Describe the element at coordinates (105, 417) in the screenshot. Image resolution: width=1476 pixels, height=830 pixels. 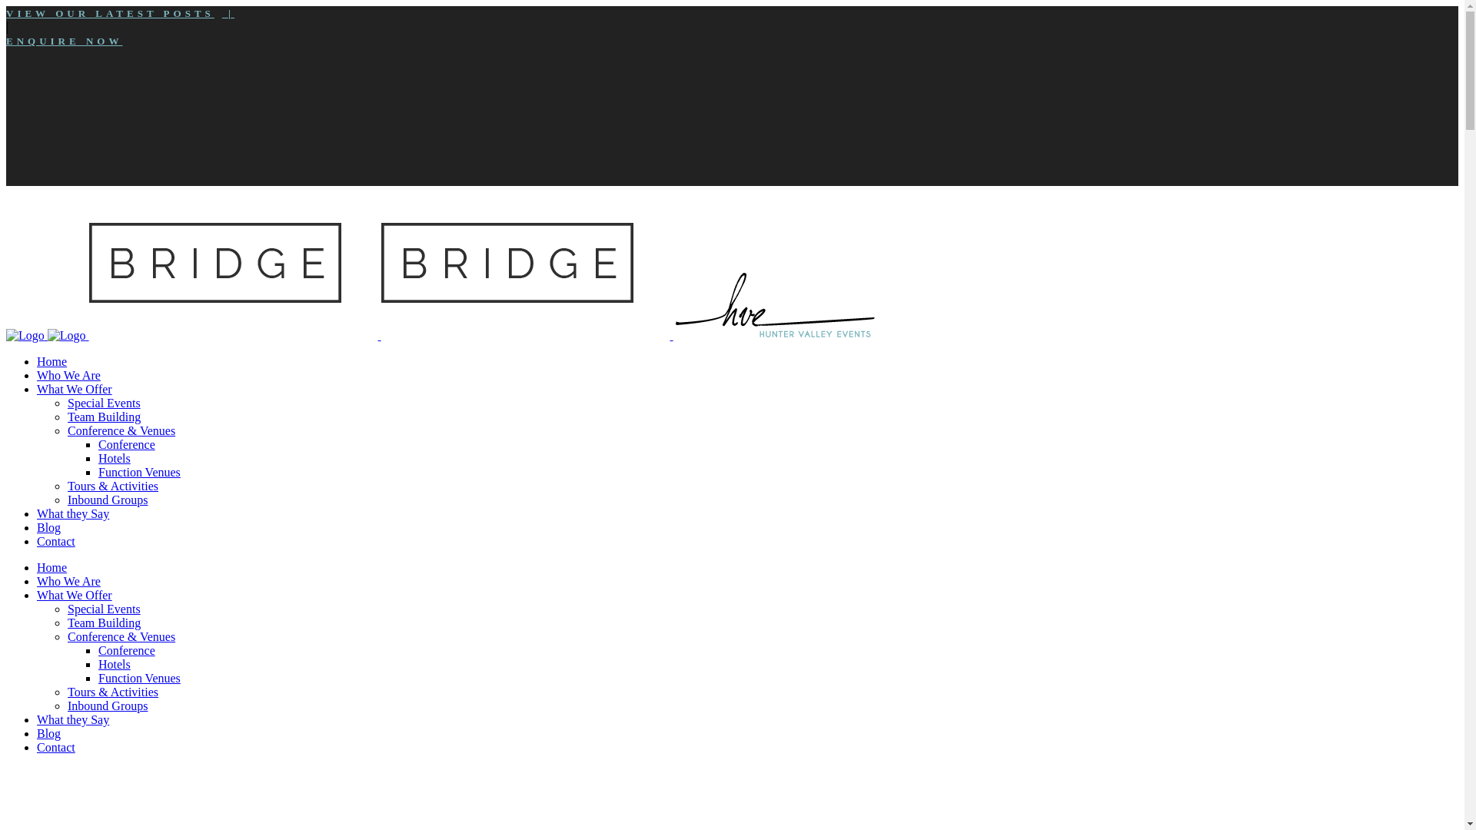
I see `Team Building` at that location.